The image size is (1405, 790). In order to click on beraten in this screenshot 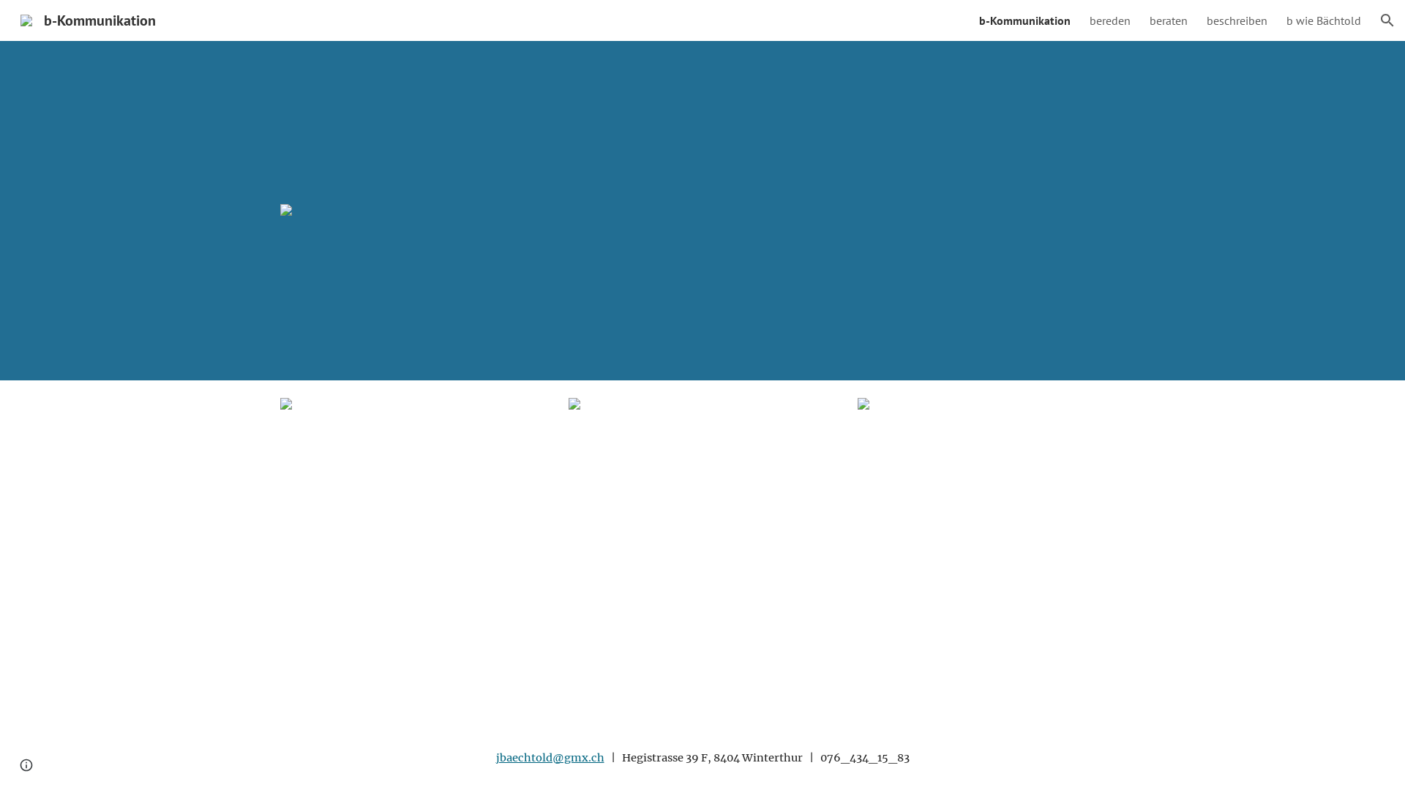, I will do `click(1169, 20)`.